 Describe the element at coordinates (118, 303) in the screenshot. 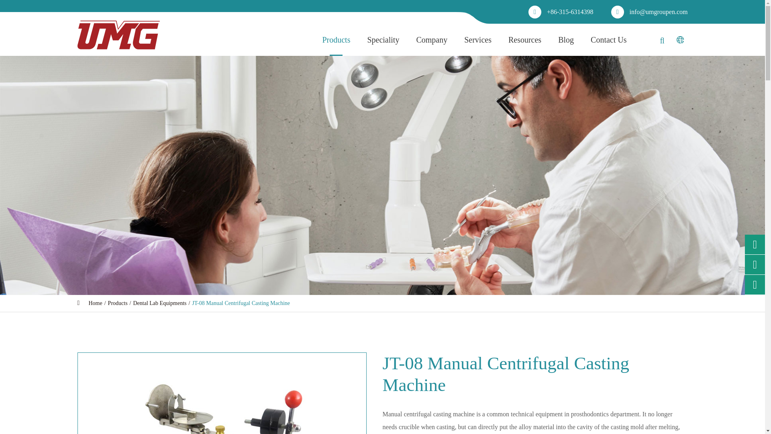

I see `Products` at that location.